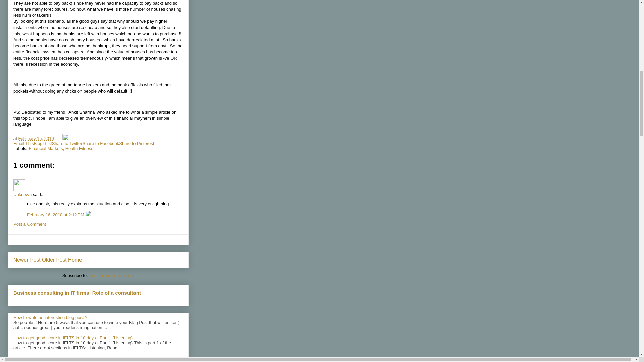  I want to click on Share to Pinterest, so click(136, 143).